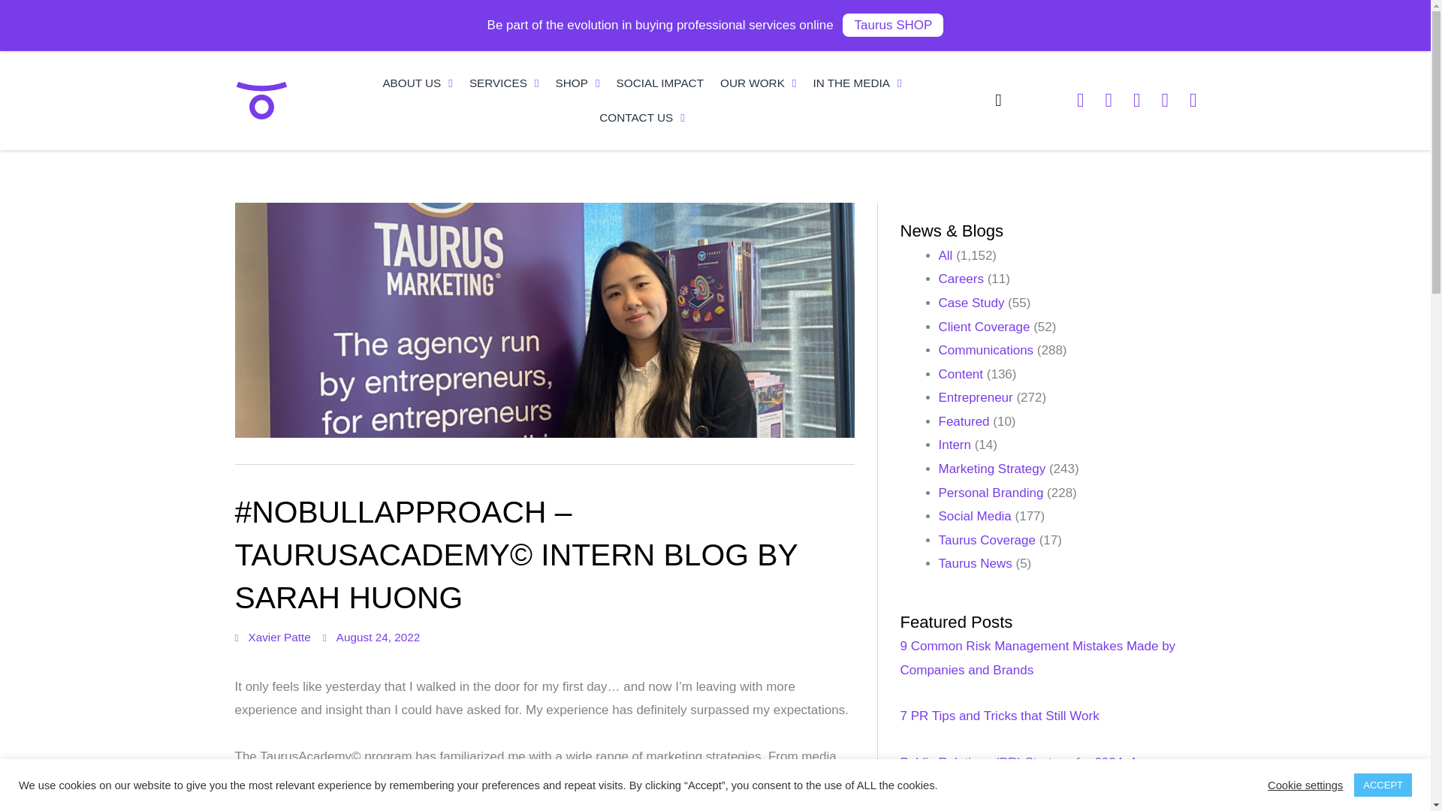 The image size is (1442, 811). Describe the element at coordinates (578, 83) in the screenshot. I see `SHOP` at that location.